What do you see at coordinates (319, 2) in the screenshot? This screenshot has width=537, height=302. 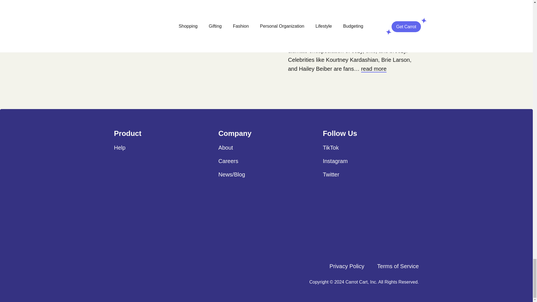 I see `read more` at bounding box center [319, 2].